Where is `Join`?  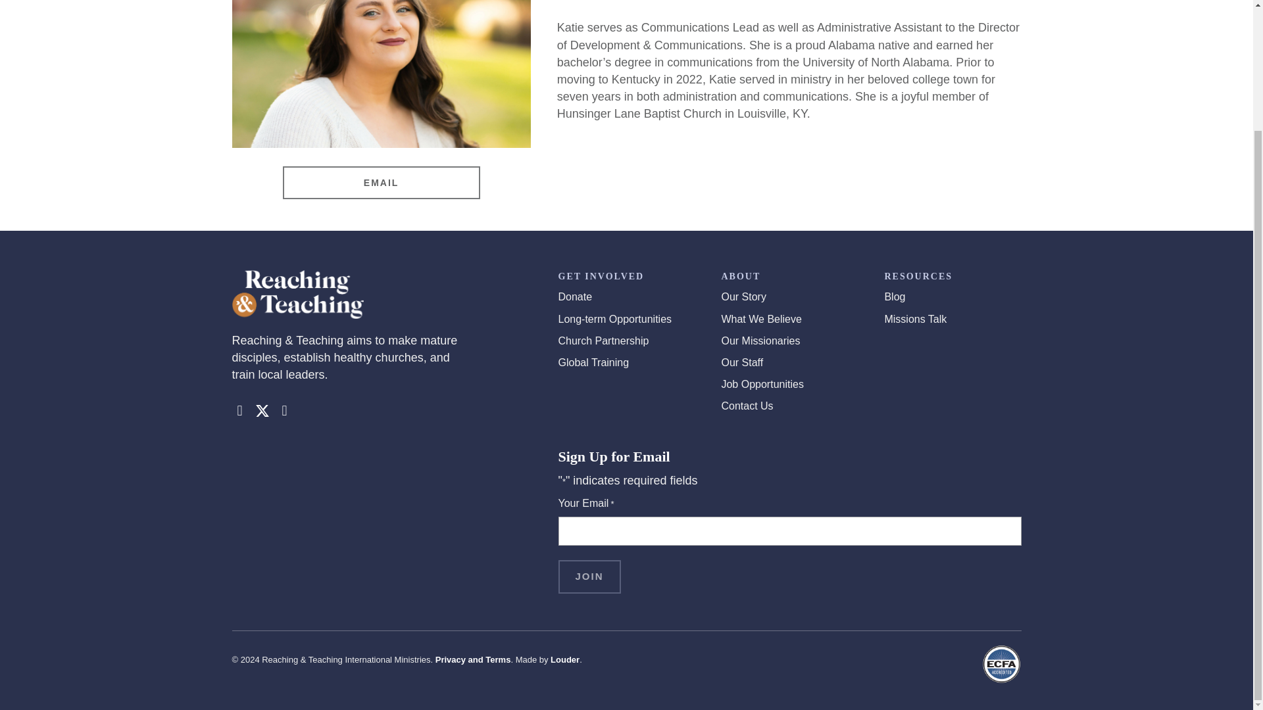 Join is located at coordinates (589, 577).